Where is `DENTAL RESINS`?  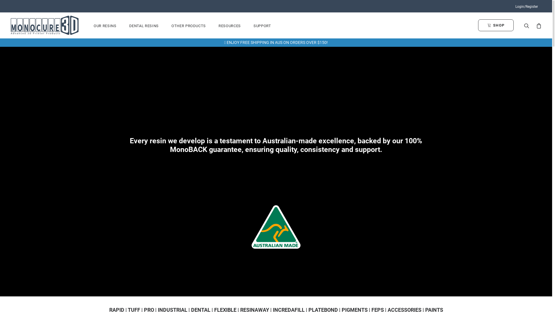
DENTAL RESINS is located at coordinates (144, 26).